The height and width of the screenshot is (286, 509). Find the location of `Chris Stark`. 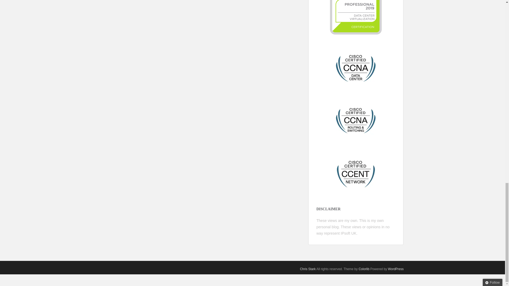

Chris Stark is located at coordinates (308, 269).